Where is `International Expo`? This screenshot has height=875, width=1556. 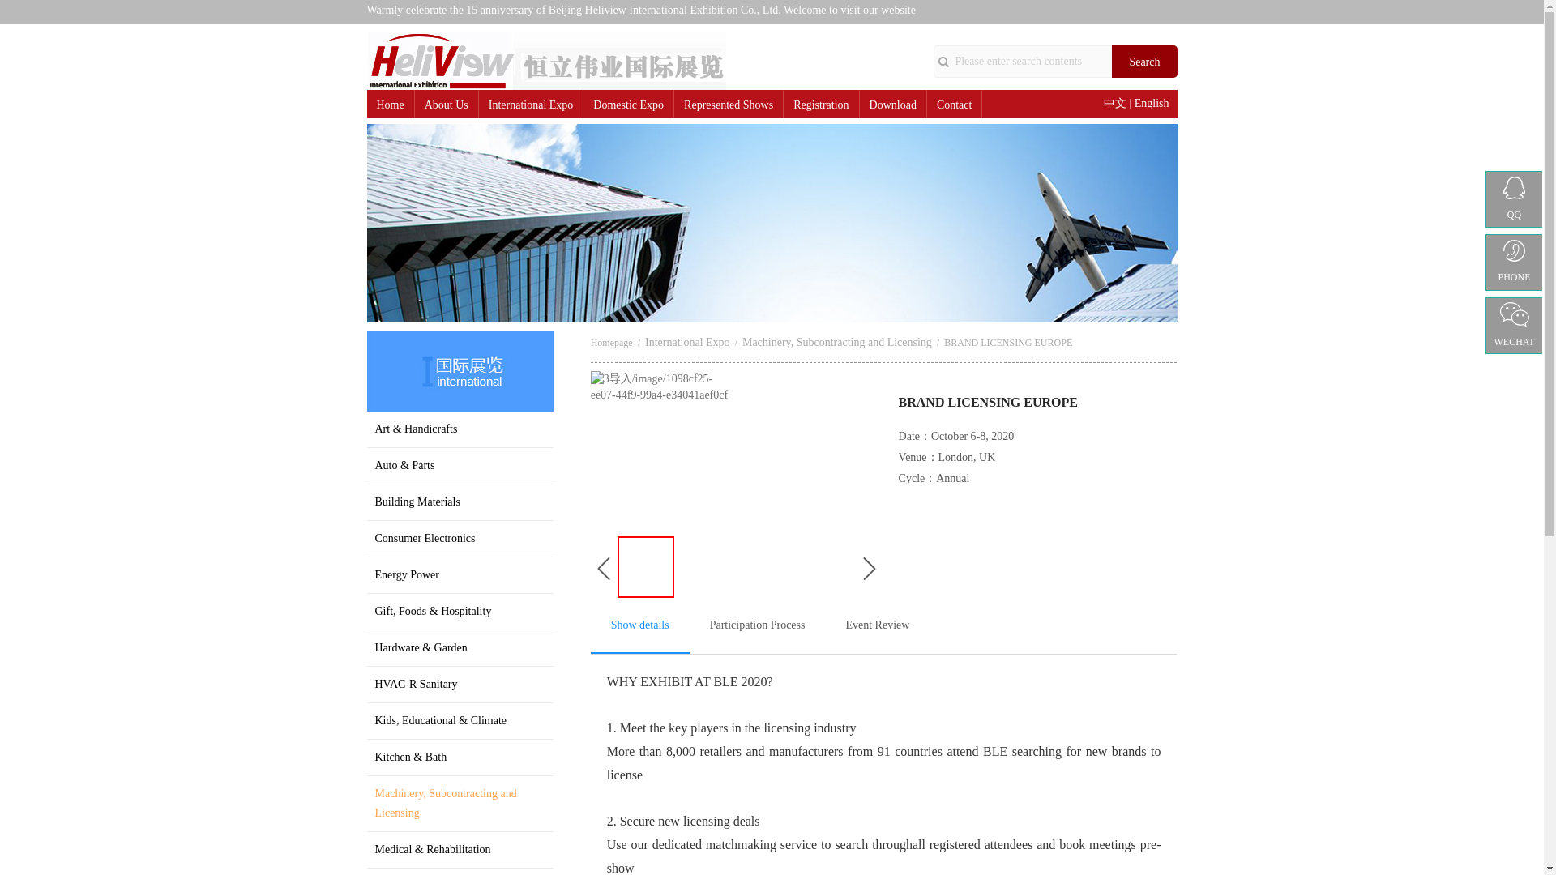
International Expo is located at coordinates (531, 105).